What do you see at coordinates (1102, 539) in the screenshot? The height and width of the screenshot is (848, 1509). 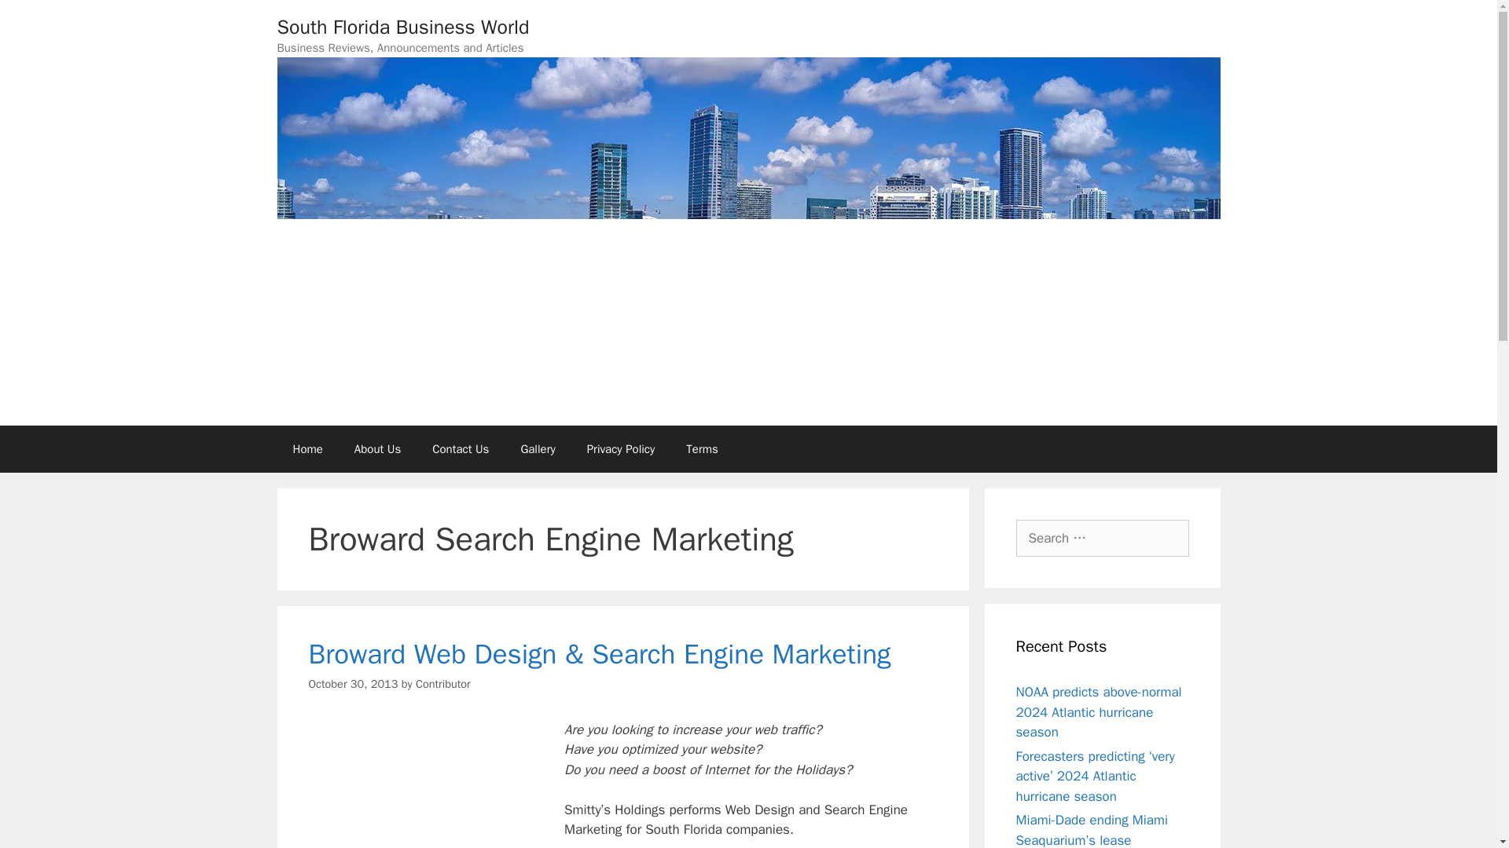 I see `Search for:` at bounding box center [1102, 539].